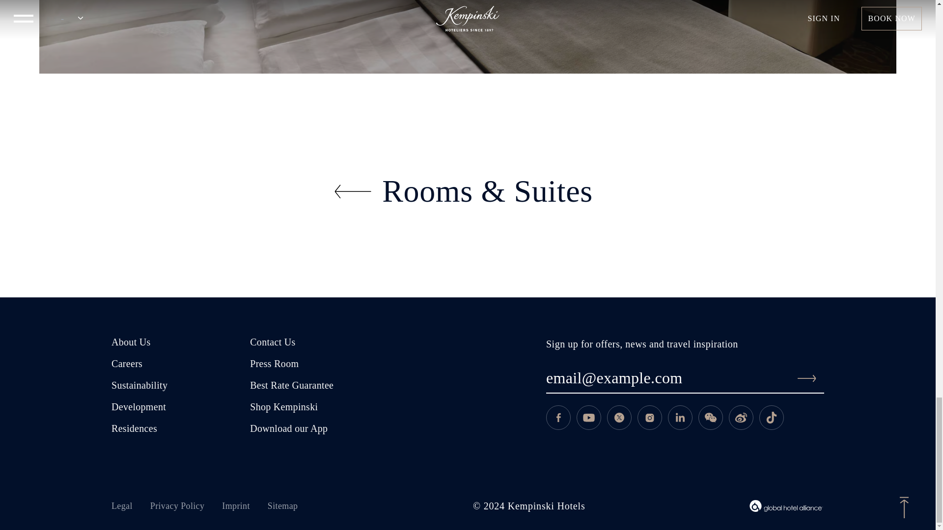 The image size is (943, 530). Describe the element at coordinates (274, 365) in the screenshot. I see `Press Room` at that location.